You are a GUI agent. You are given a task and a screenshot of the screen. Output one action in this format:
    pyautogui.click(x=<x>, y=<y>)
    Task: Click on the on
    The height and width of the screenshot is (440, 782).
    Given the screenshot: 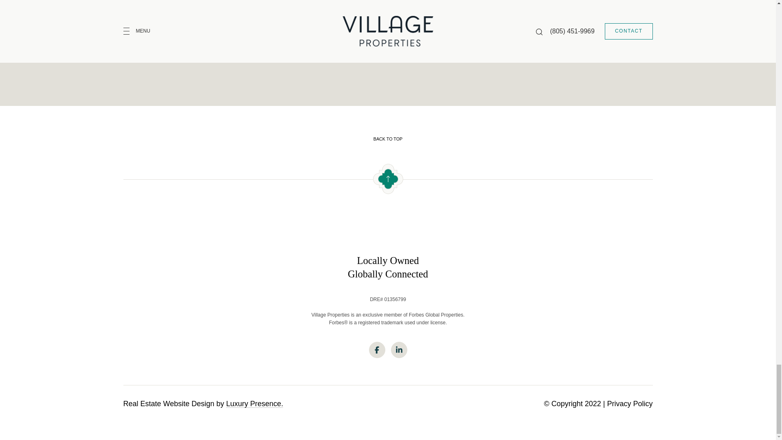 What is the action you would take?
    pyautogui.click(x=262, y=9)
    